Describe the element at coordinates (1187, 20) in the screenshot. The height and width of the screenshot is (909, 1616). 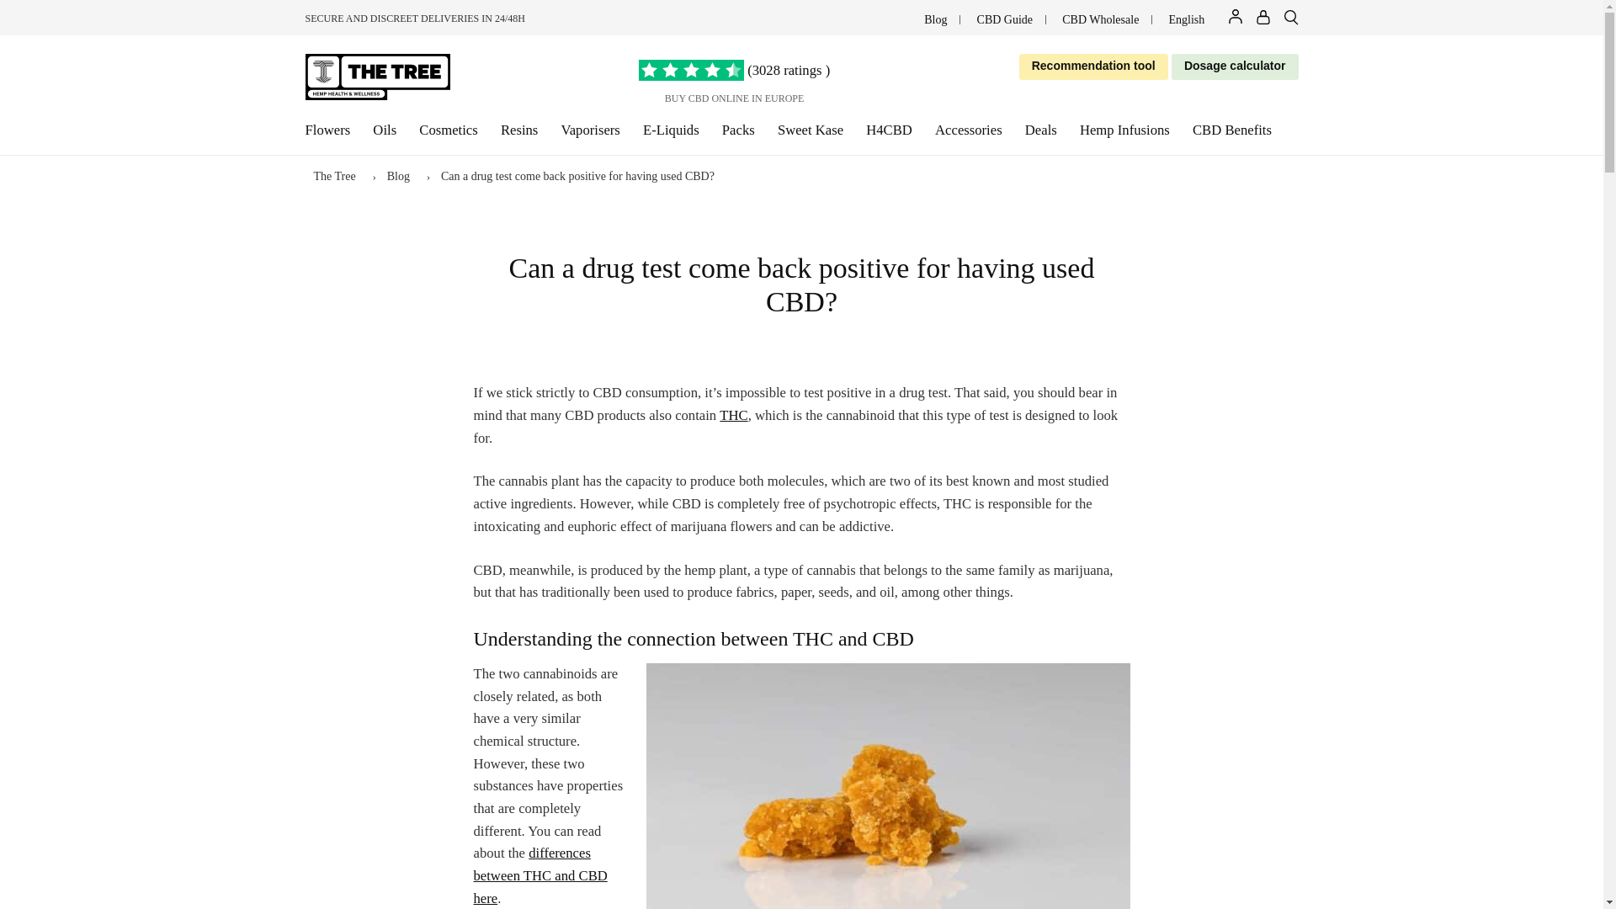
I see `English` at that location.